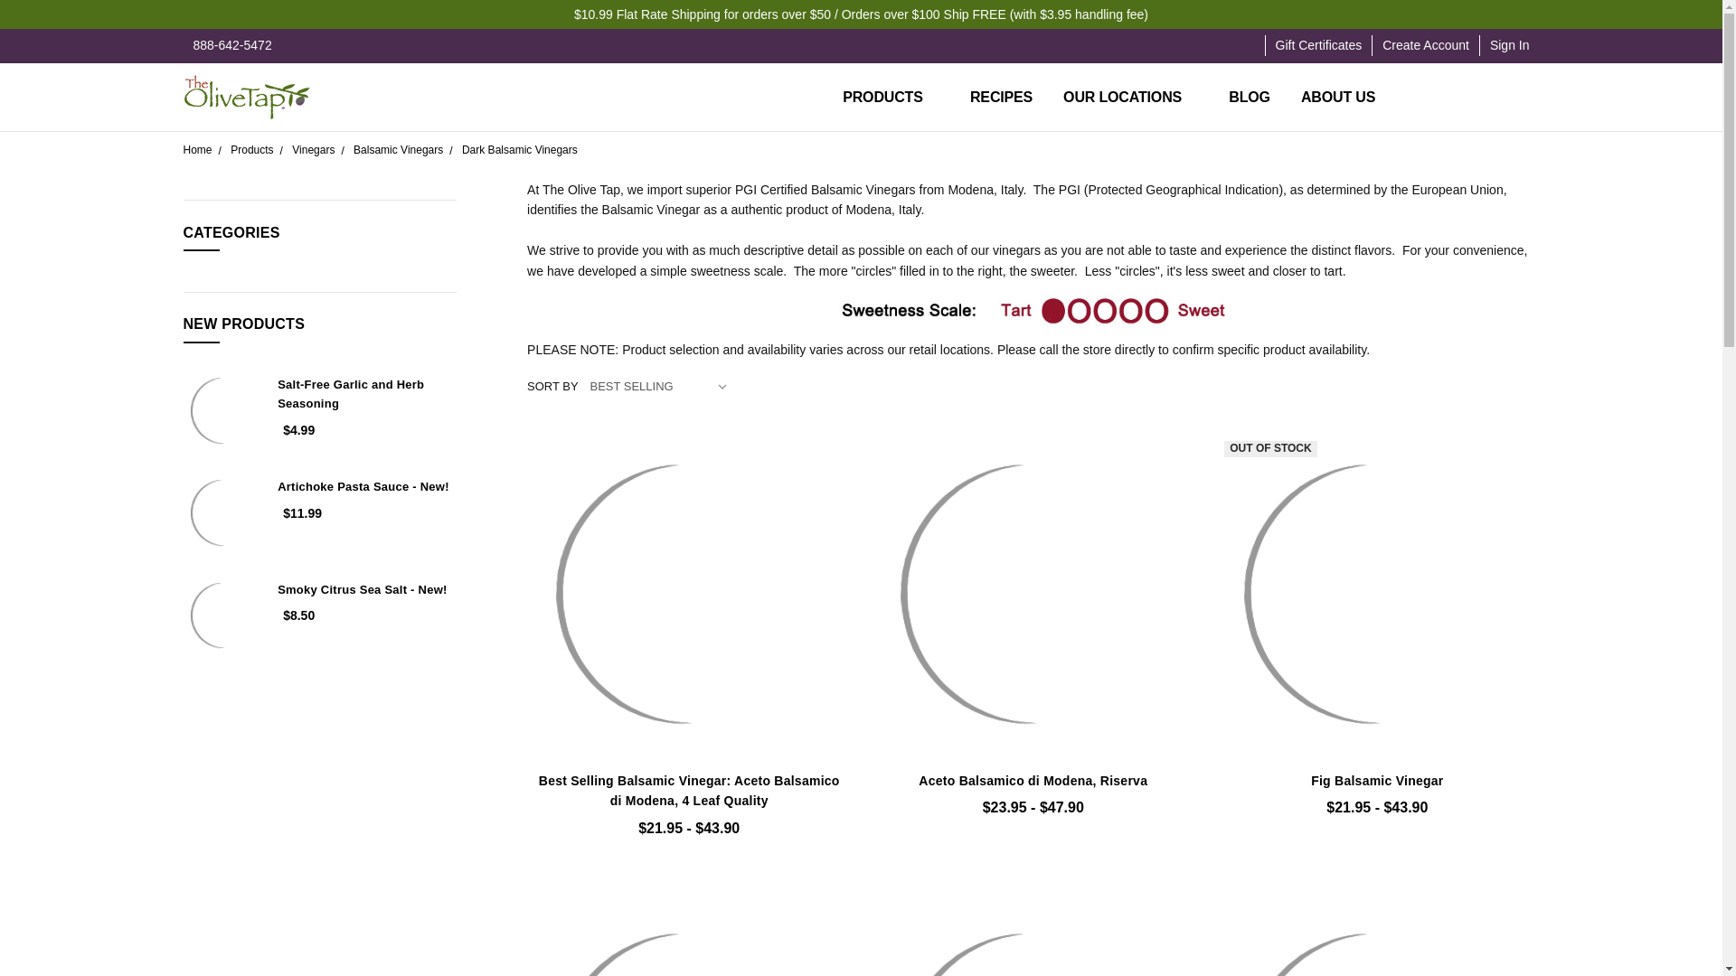  Describe the element at coordinates (1033, 593) in the screenshot. I see `Aceto Balsamico di Modena, Riserva from The Olive Tap` at that location.